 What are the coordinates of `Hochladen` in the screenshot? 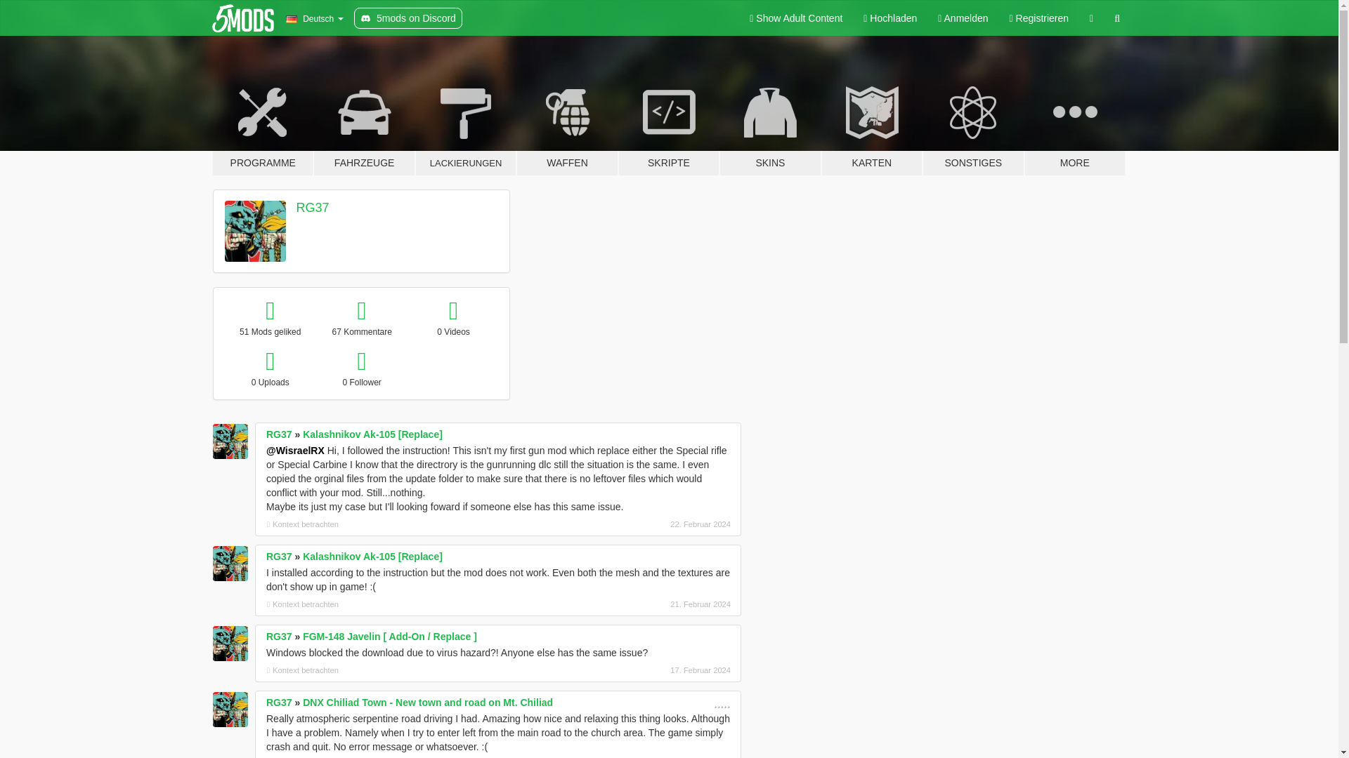 It's located at (889, 18).